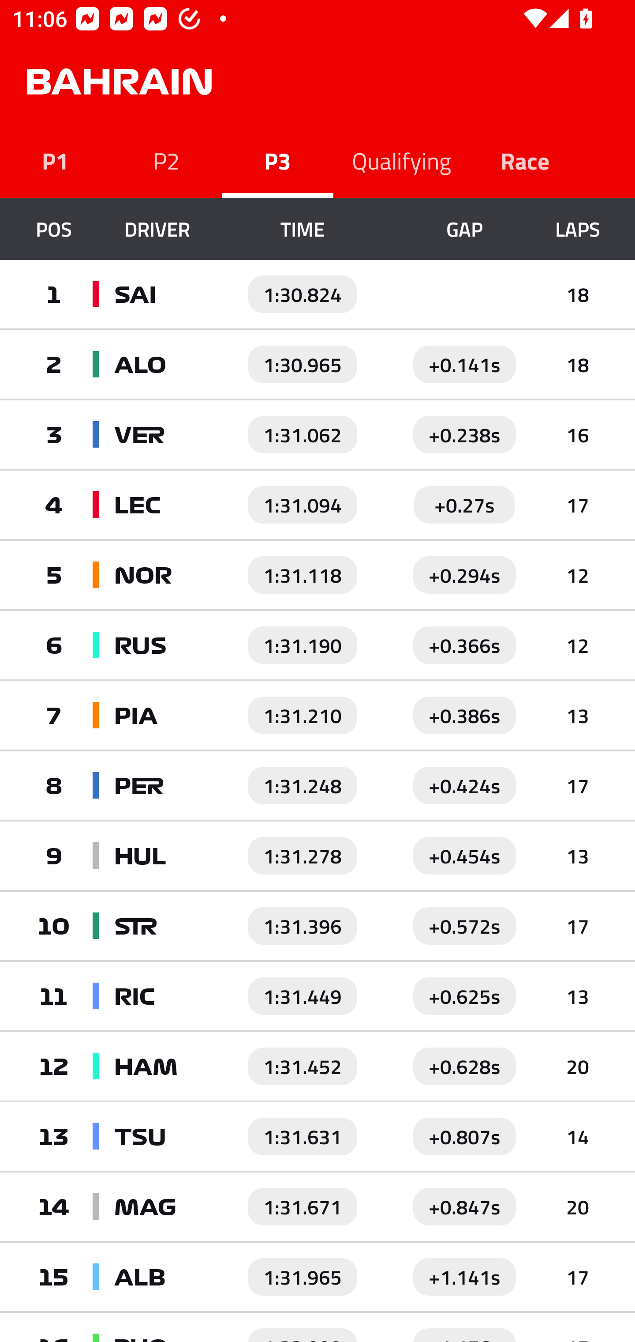  What do you see at coordinates (56, 160) in the screenshot?
I see `P1` at bounding box center [56, 160].